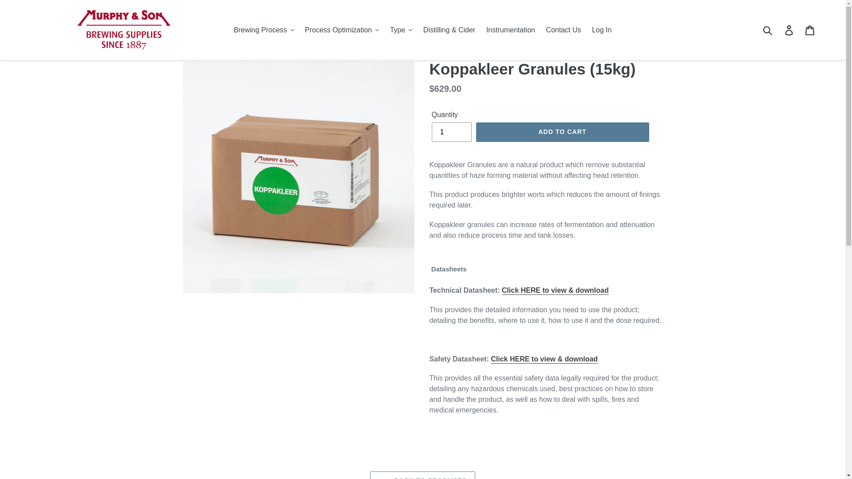 The width and height of the screenshot is (852, 479). Describe the element at coordinates (544, 359) in the screenshot. I see `SDS` at that location.